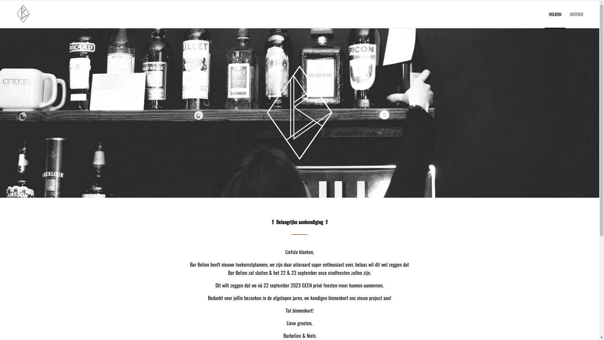 The image size is (604, 340). Describe the element at coordinates (555, 14) in the screenshot. I see `WELKOM` at that location.